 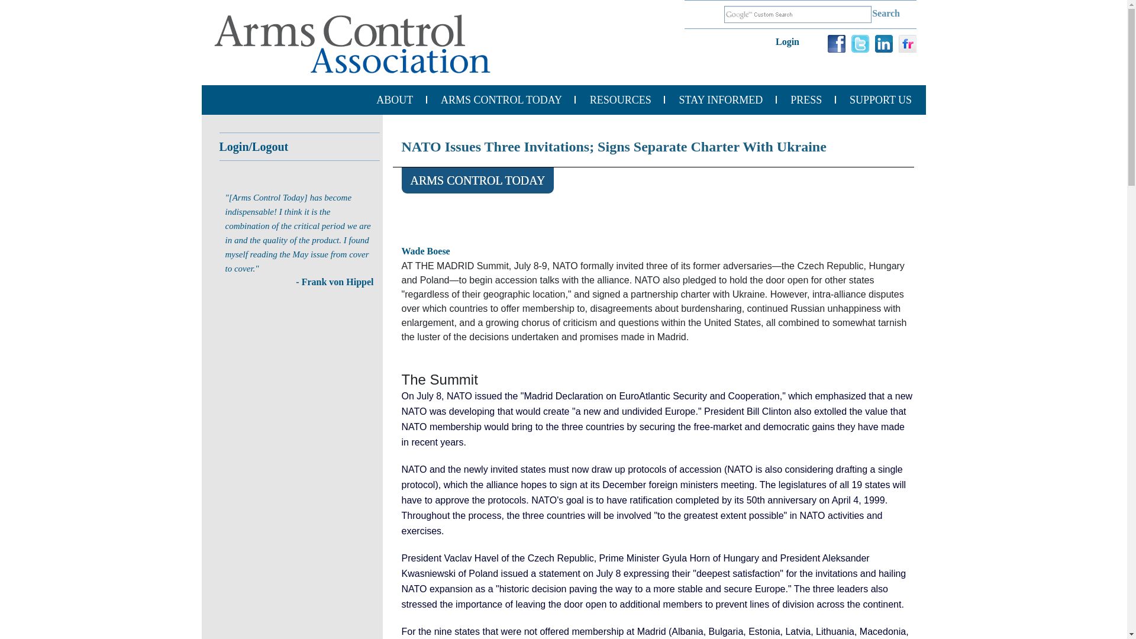 What do you see at coordinates (352, 44) in the screenshot?
I see `Home` at bounding box center [352, 44].